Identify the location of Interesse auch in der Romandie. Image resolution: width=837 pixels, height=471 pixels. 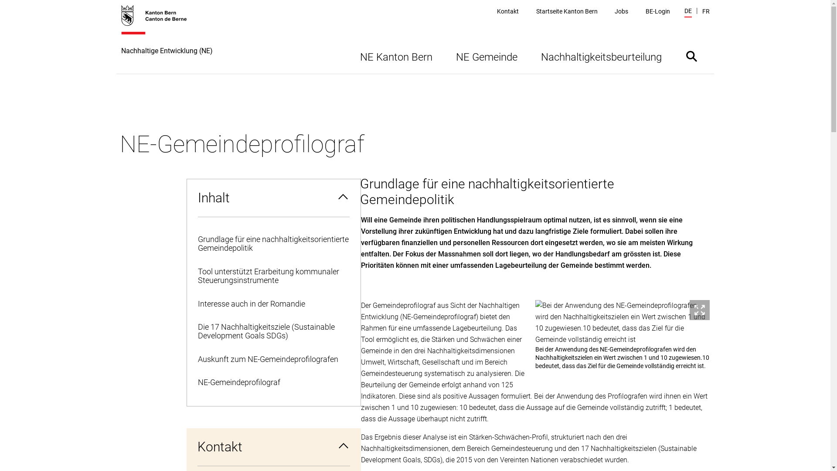
(273, 304).